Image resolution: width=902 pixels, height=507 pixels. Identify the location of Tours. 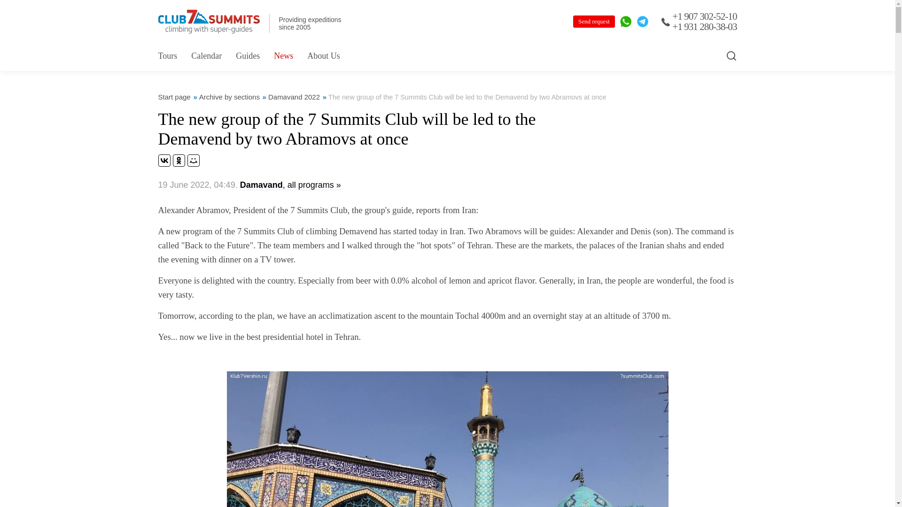
(167, 55).